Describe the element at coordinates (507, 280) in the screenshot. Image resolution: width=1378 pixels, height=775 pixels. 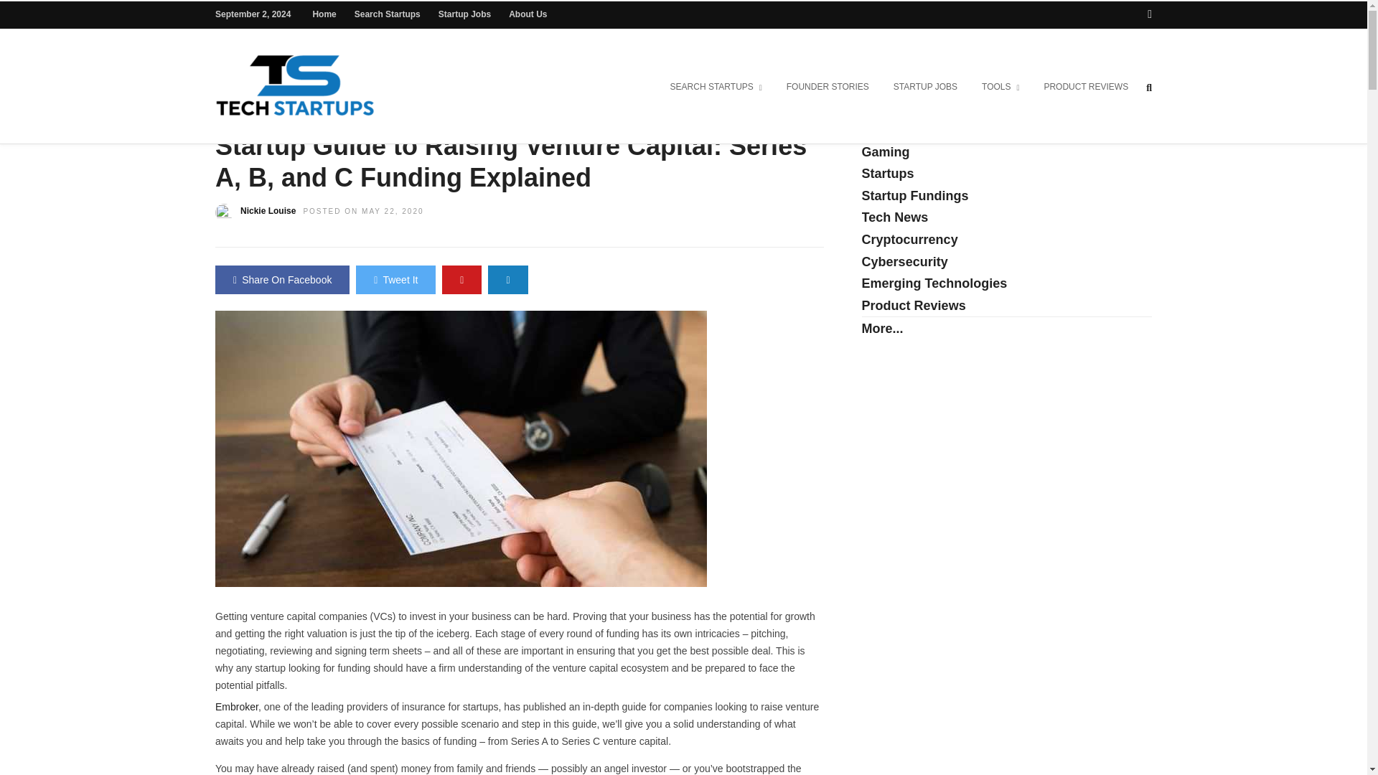
I see `Share by Email` at that location.